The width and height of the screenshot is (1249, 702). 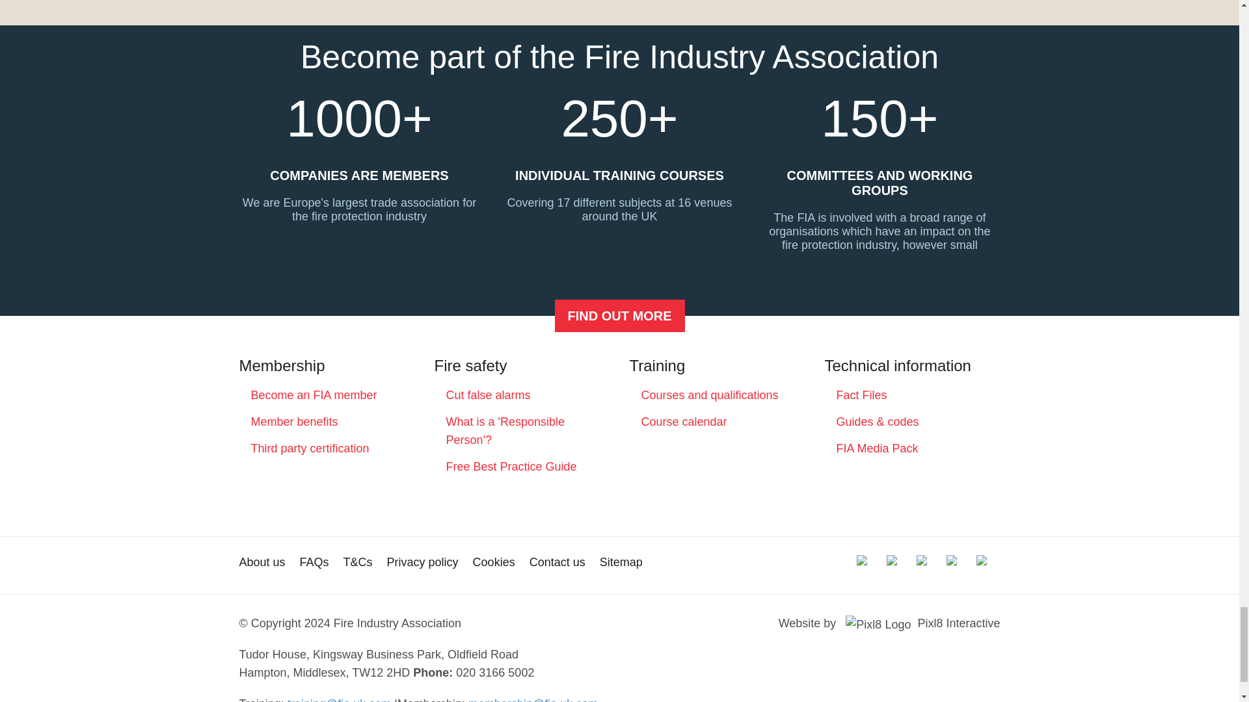 What do you see at coordinates (263, 562) in the screenshot?
I see `About us` at bounding box center [263, 562].